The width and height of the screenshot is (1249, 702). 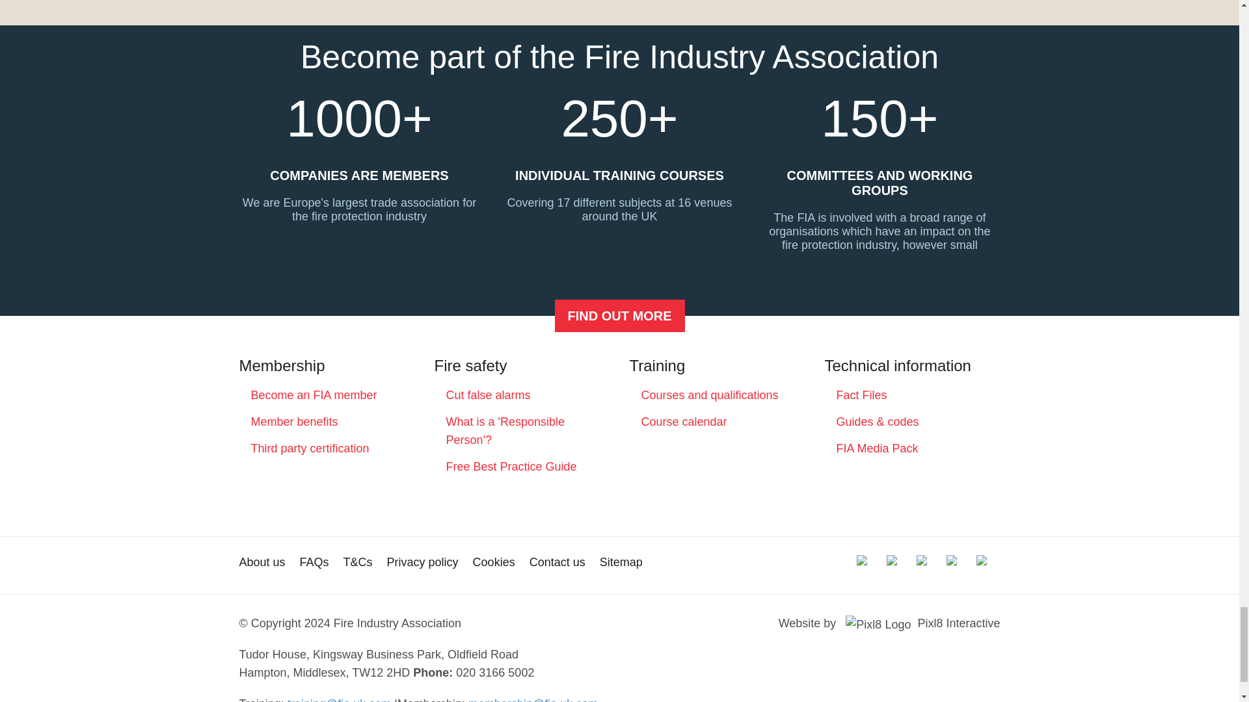 What do you see at coordinates (263, 562) in the screenshot?
I see `About us` at bounding box center [263, 562].